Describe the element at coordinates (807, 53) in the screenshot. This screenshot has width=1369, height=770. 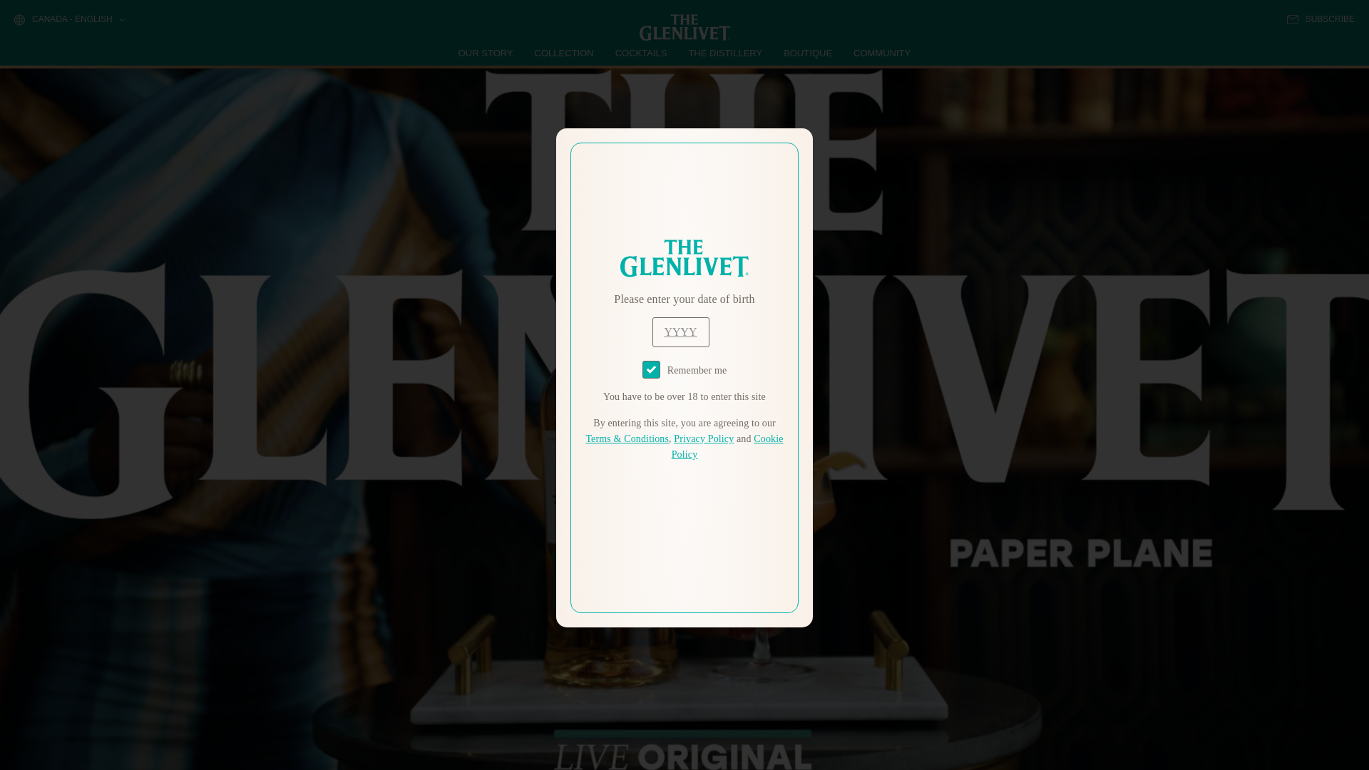
I see `BOUTIQUE` at that location.